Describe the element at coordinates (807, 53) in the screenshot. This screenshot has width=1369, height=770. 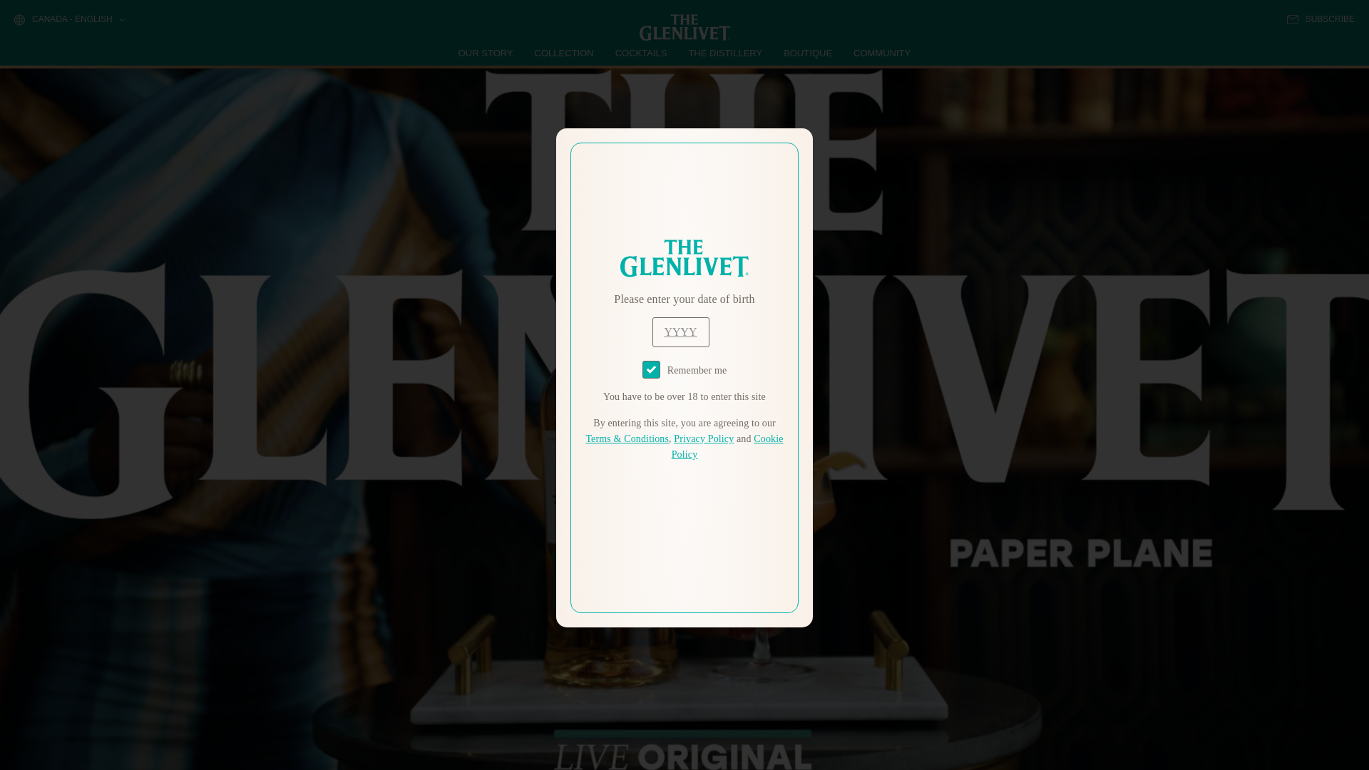
I see `BOUTIQUE` at that location.